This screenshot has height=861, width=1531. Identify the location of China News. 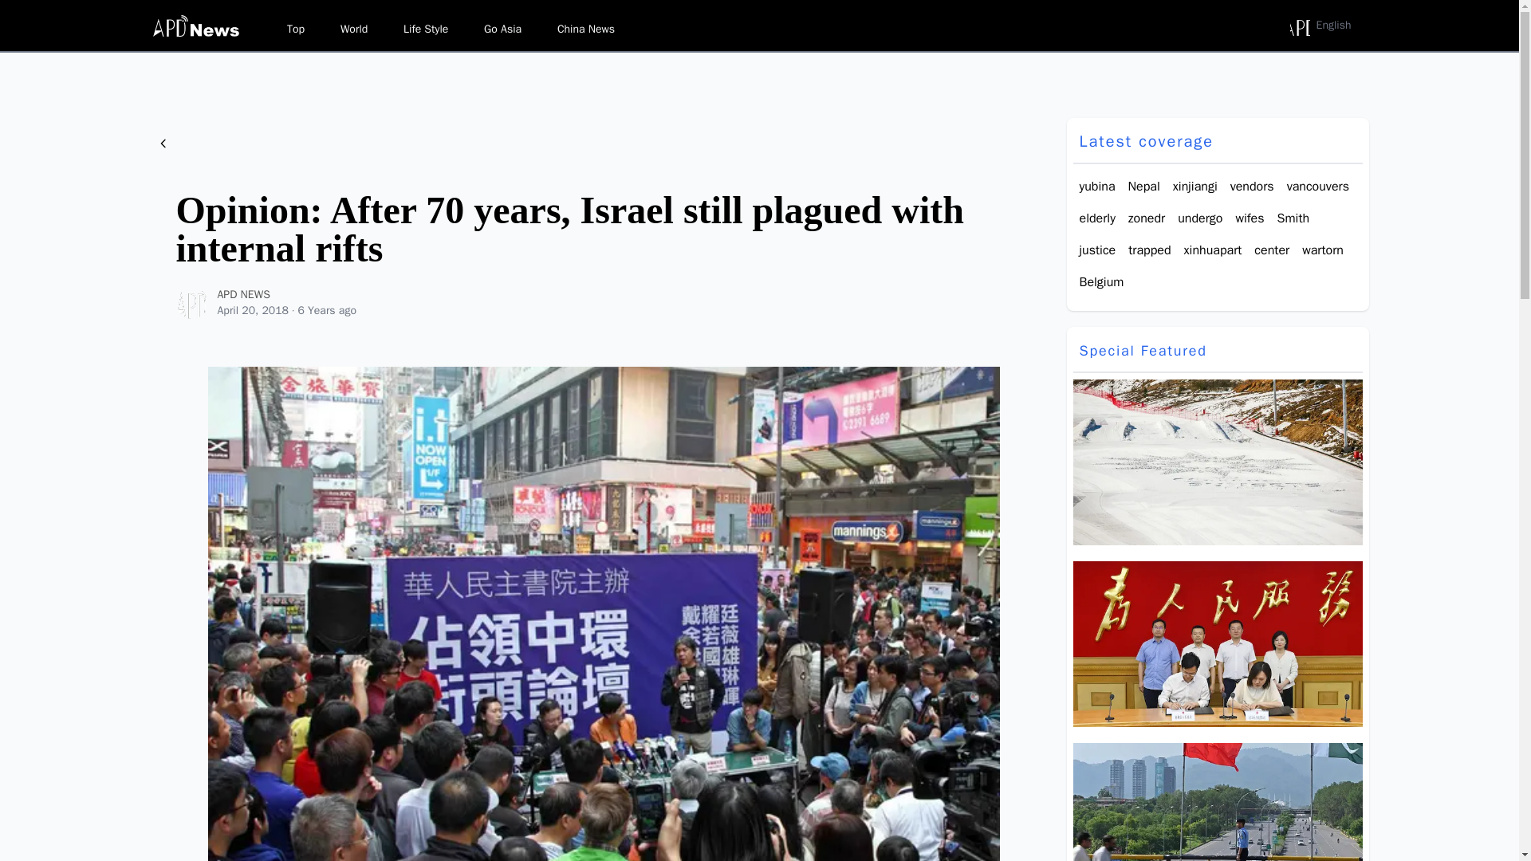
(586, 29).